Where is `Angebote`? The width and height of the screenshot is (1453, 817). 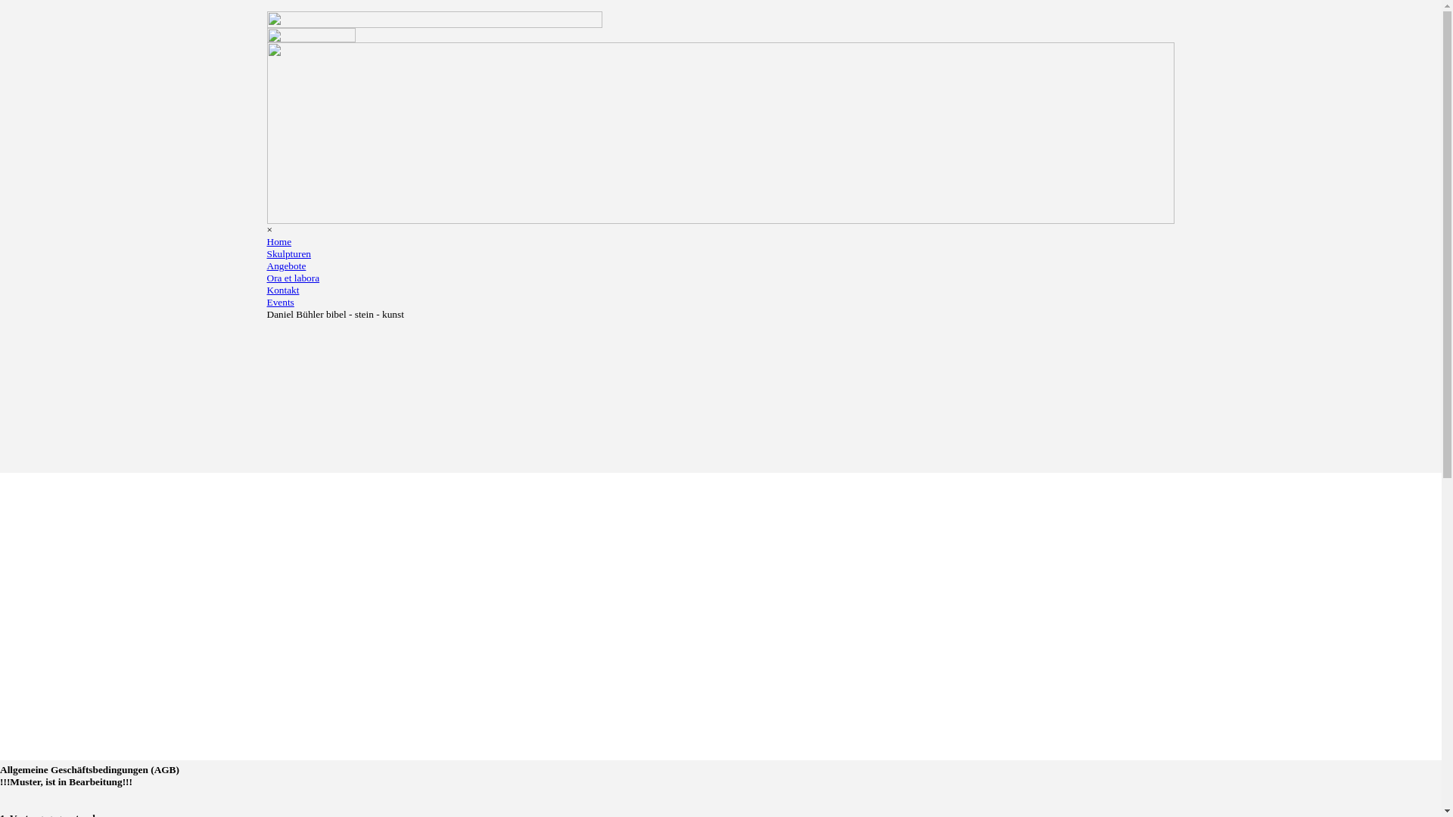
Angebote is located at coordinates (286, 266).